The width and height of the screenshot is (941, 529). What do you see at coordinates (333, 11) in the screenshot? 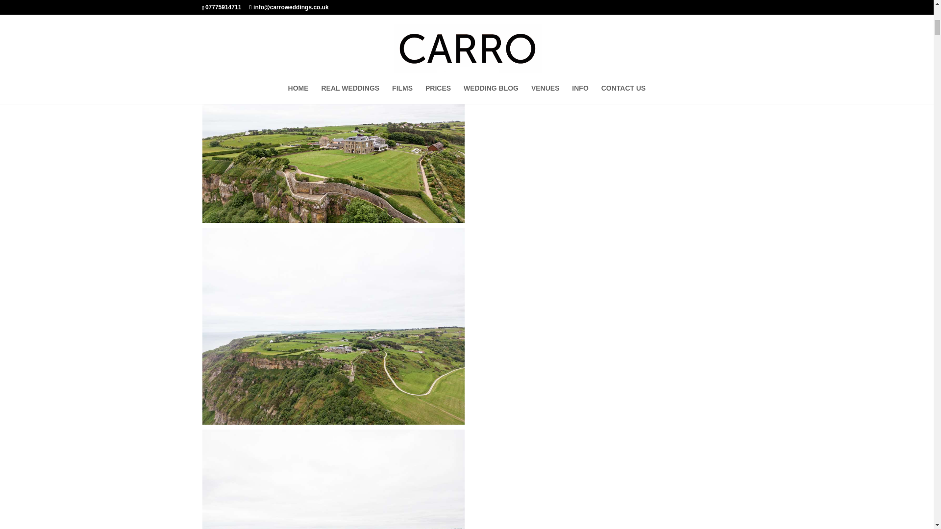
I see `080623 Ayya and Elen Raven Hall Photos Socials Web-1` at bounding box center [333, 11].